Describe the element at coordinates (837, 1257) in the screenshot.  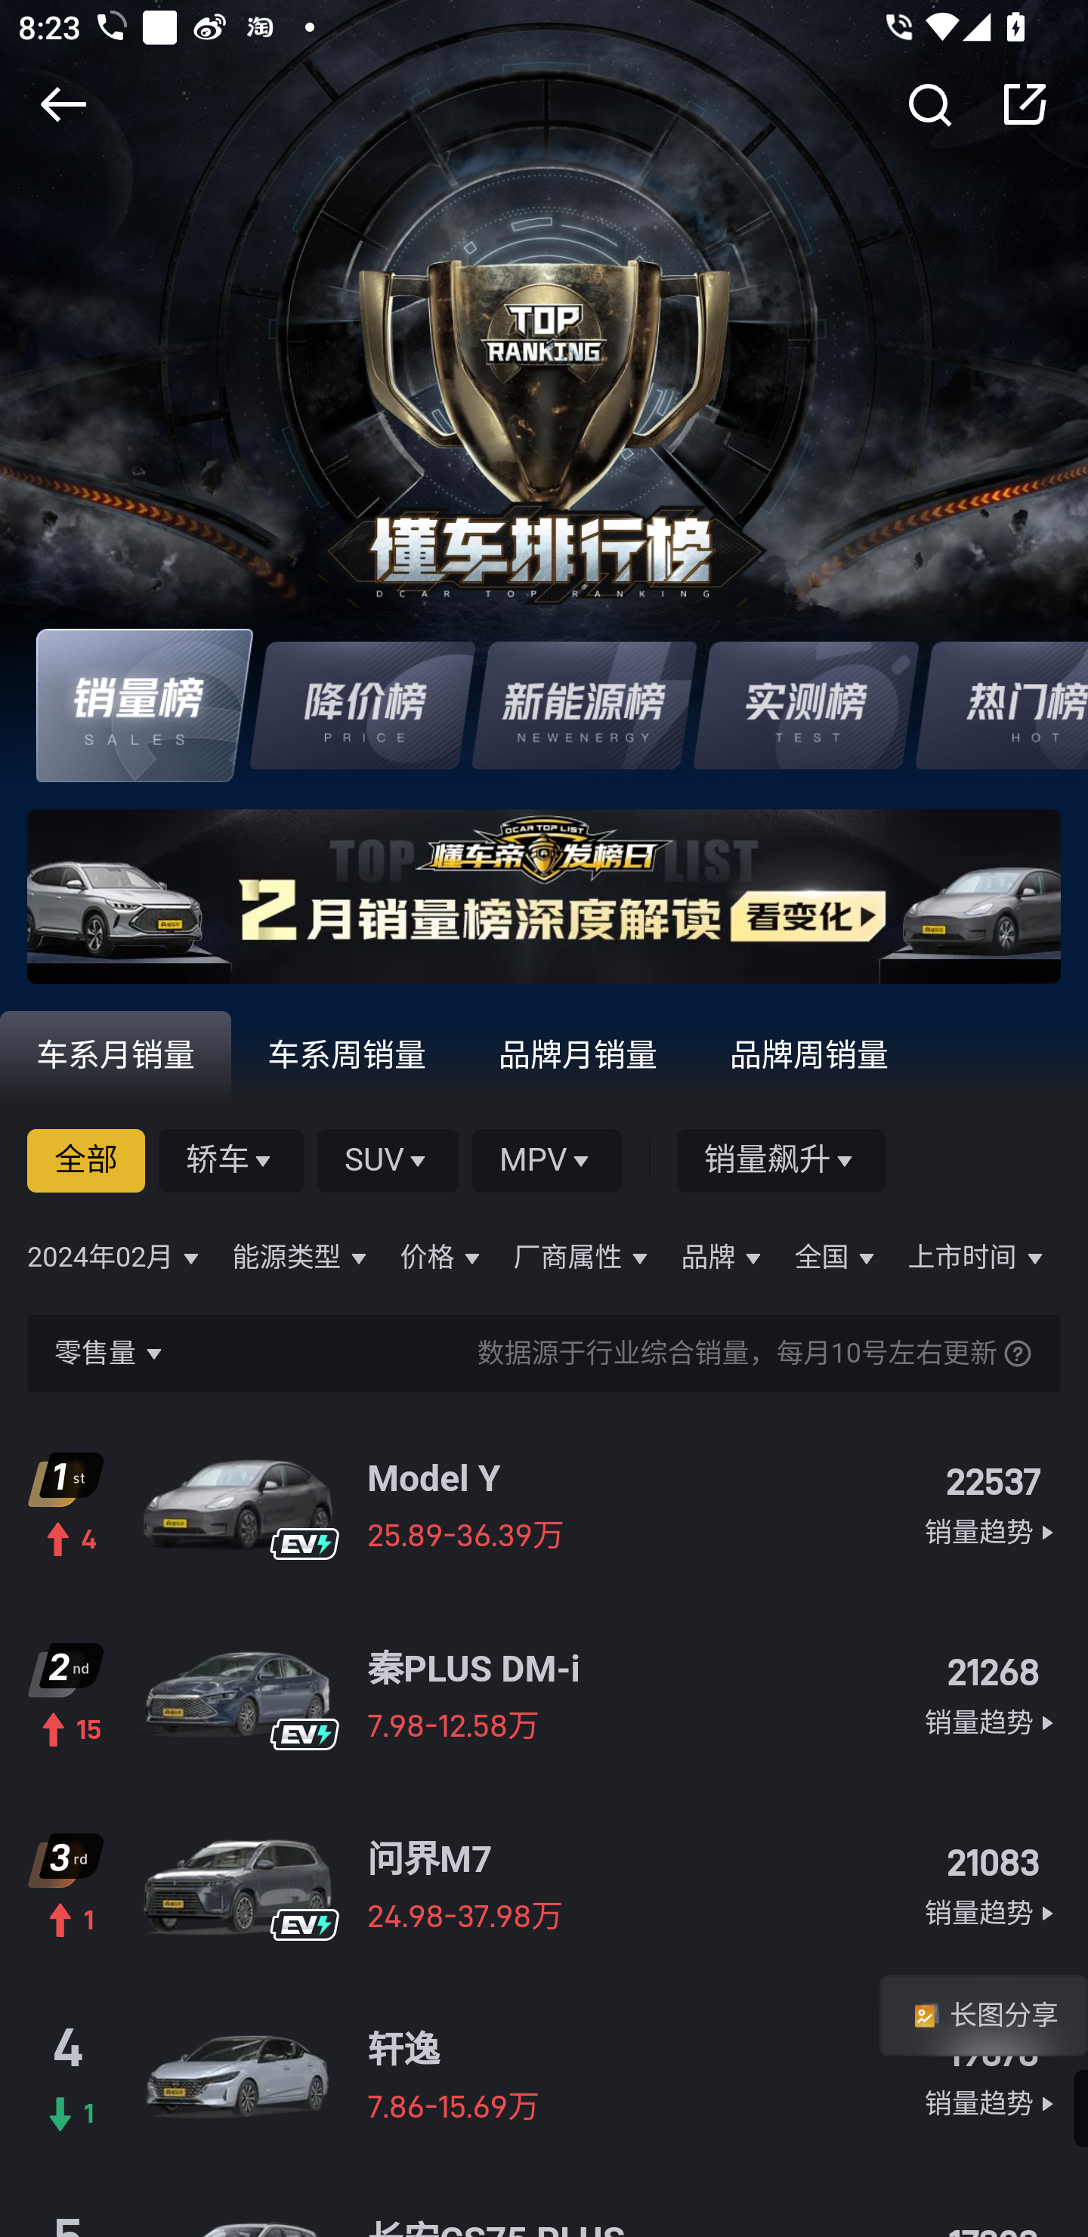
I see `全国` at that location.